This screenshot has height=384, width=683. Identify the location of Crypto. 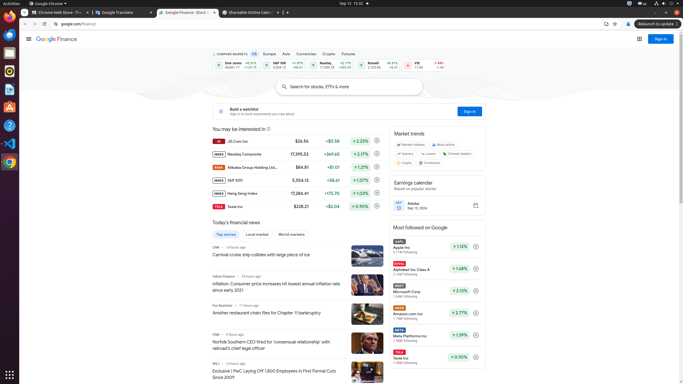
(329, 54).